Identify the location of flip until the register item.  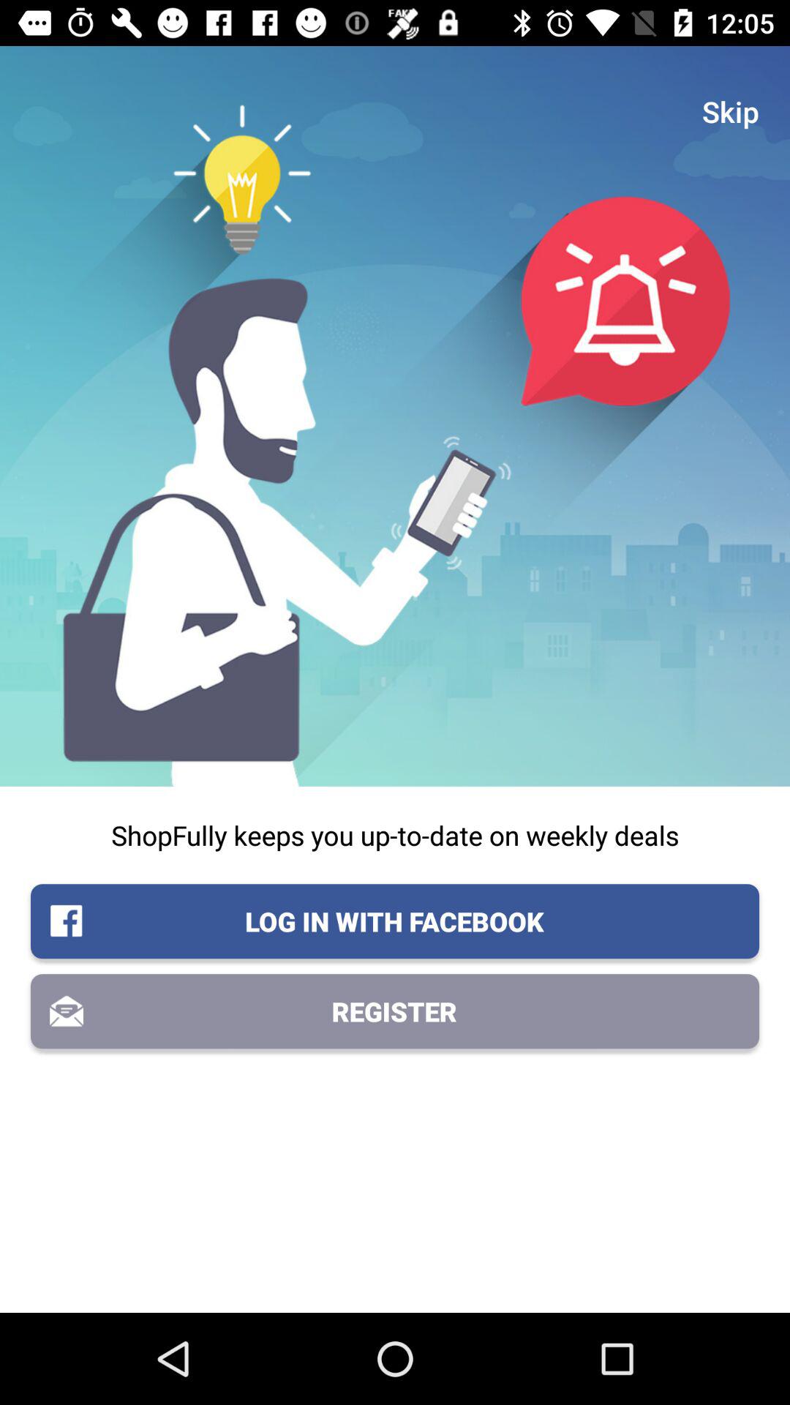
(395, 1011).